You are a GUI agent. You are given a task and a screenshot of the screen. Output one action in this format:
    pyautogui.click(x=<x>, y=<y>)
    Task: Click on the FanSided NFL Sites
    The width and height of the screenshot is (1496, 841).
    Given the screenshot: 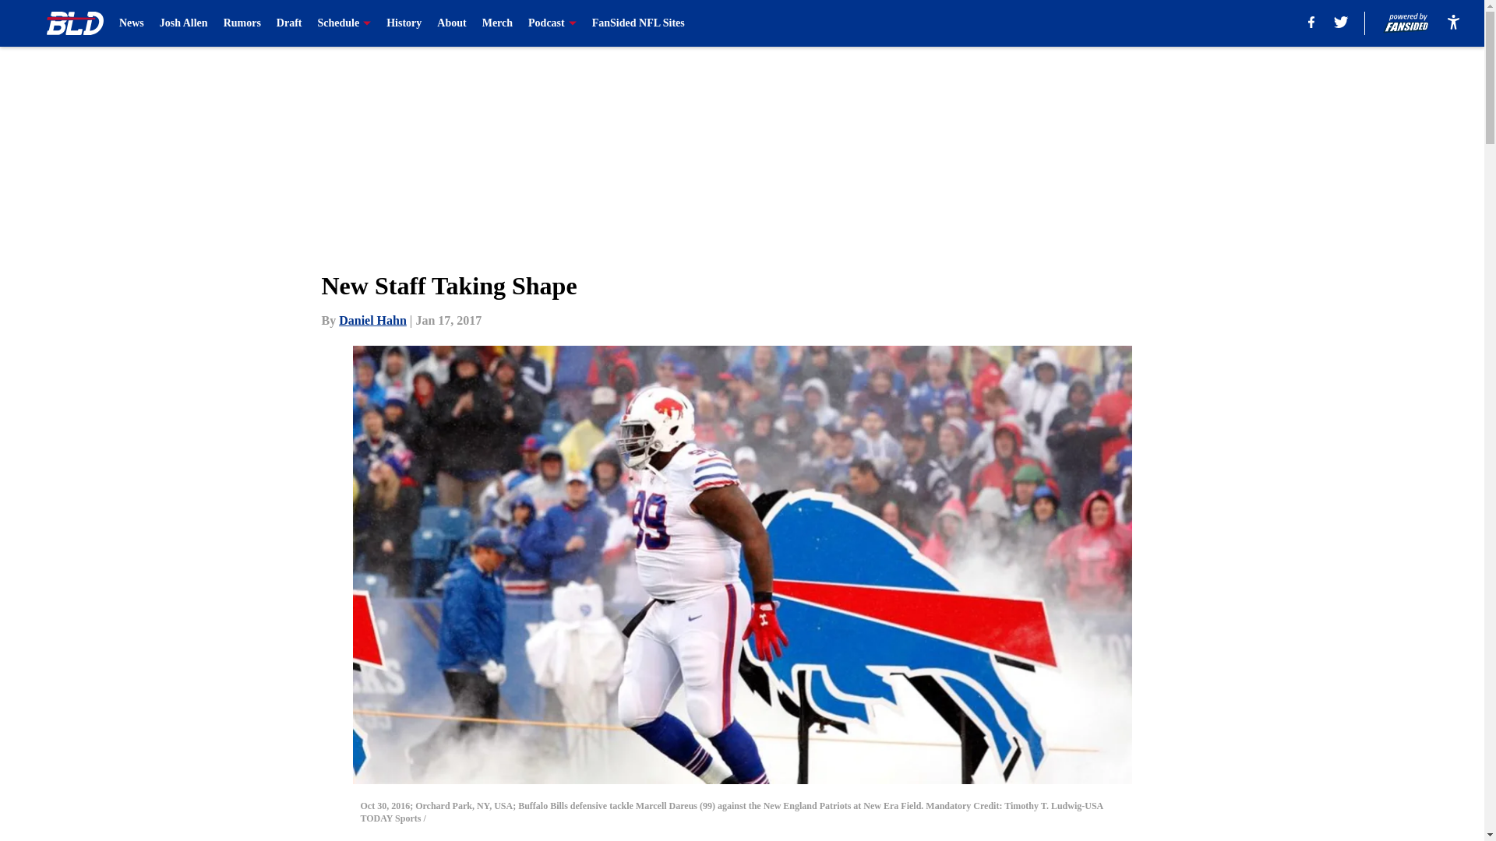 What is the action you would take?
    pyautogui.click(x=639, y=23)
    